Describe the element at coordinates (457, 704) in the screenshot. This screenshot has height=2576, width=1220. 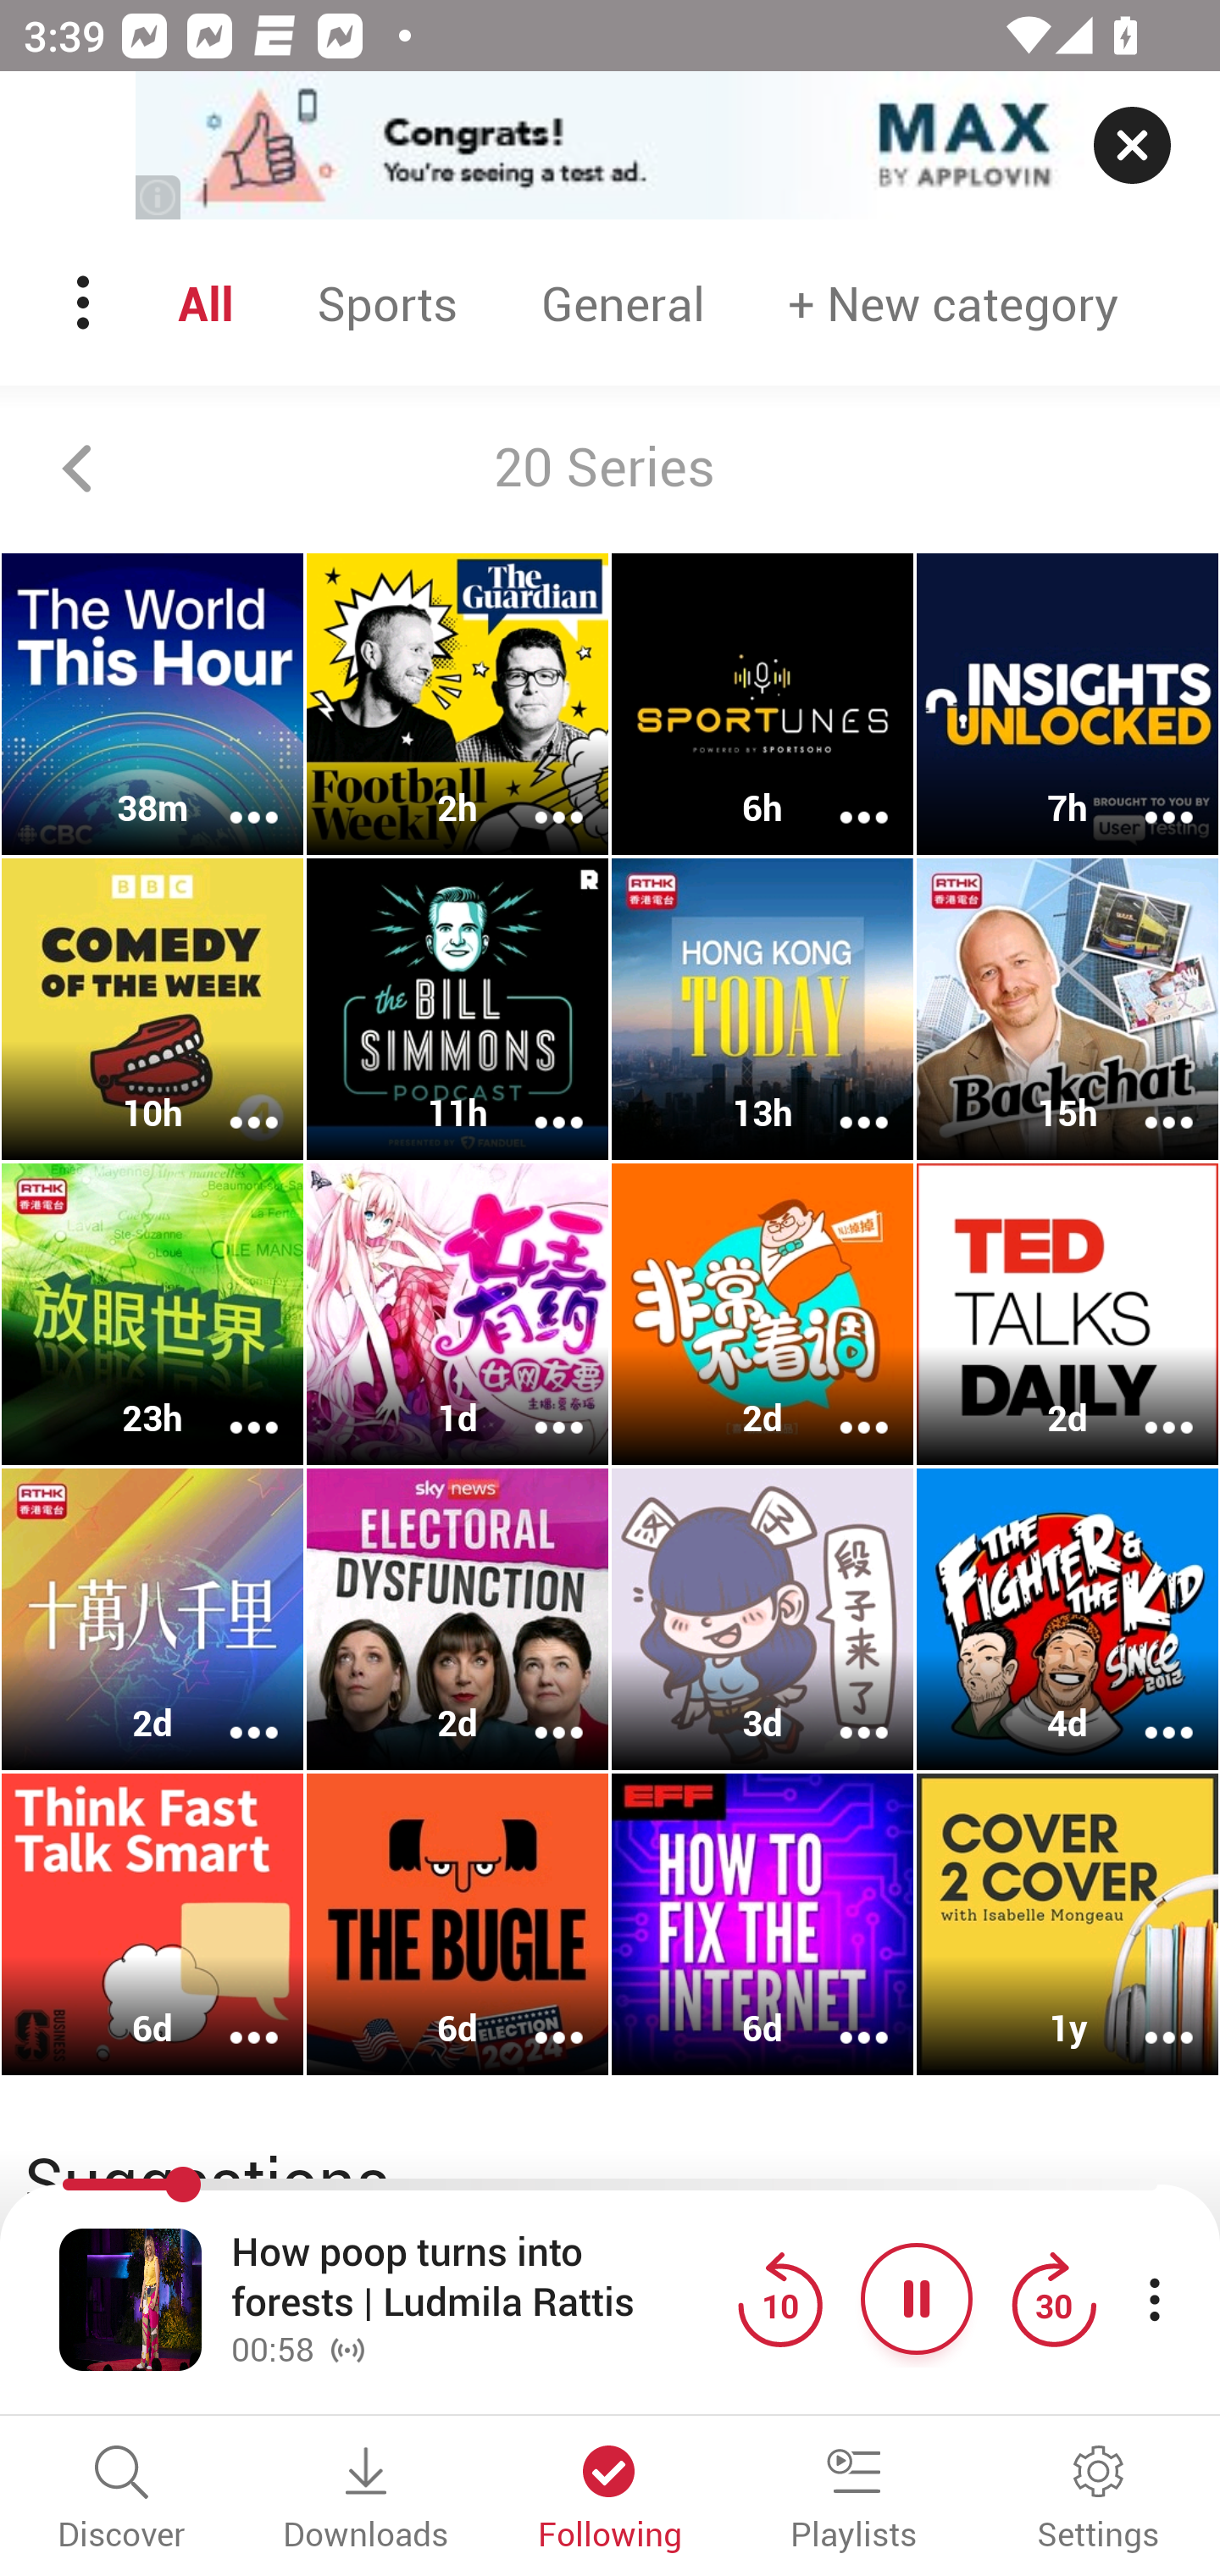
I see `Football Weekly 2h More options More options` at that location.